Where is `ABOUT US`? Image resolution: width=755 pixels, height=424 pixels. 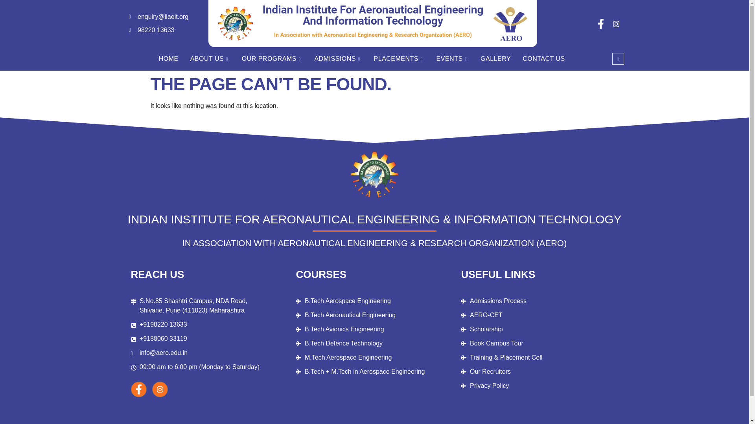
ABOUT US is located at coordinates (210, 58).